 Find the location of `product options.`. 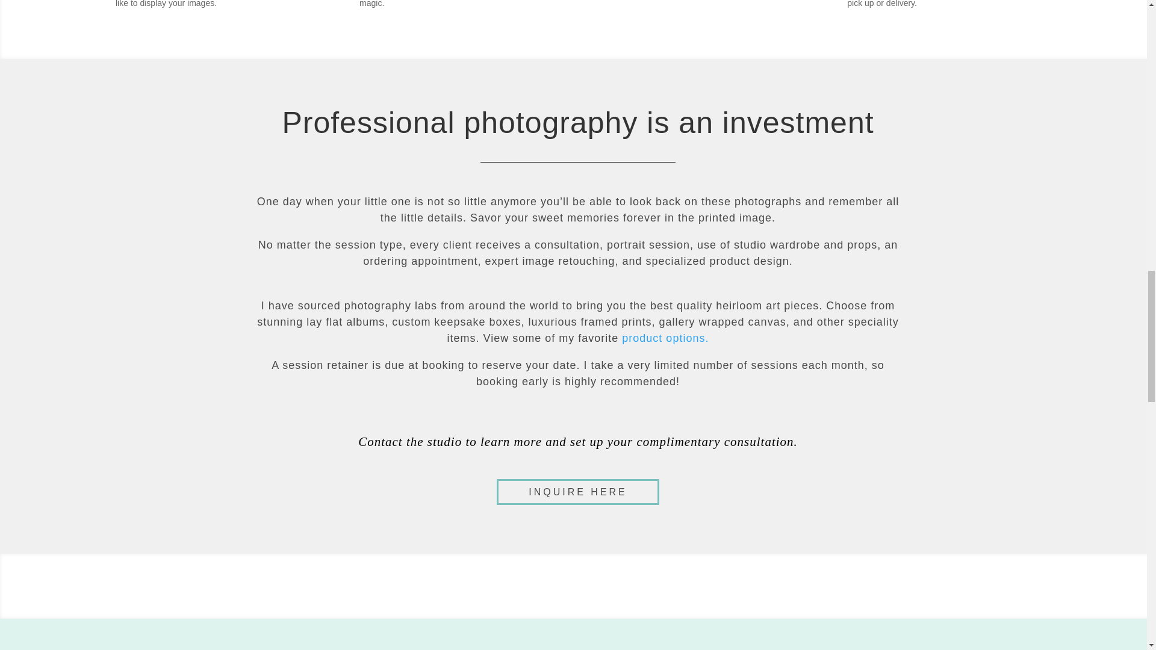

product options. is located at coordinates (665, 338).